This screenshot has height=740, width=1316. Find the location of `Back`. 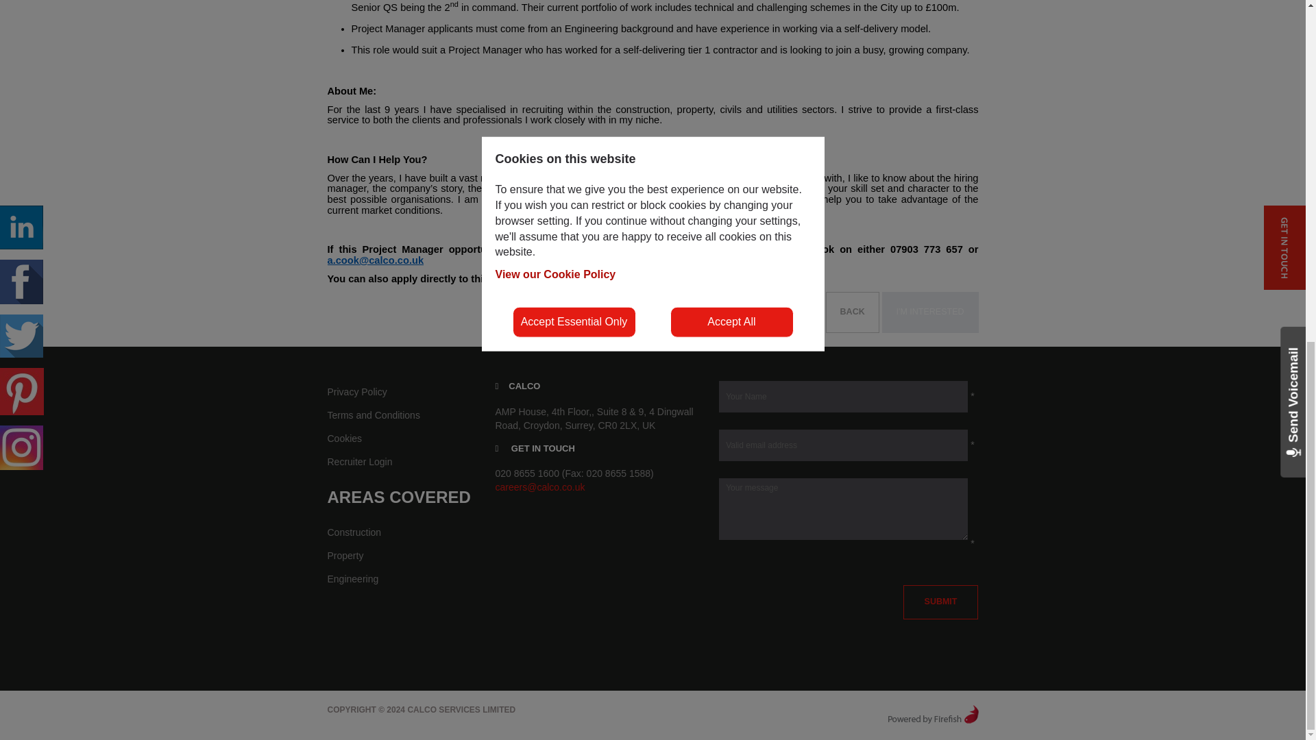

Back is located at coordinates (853, 312).